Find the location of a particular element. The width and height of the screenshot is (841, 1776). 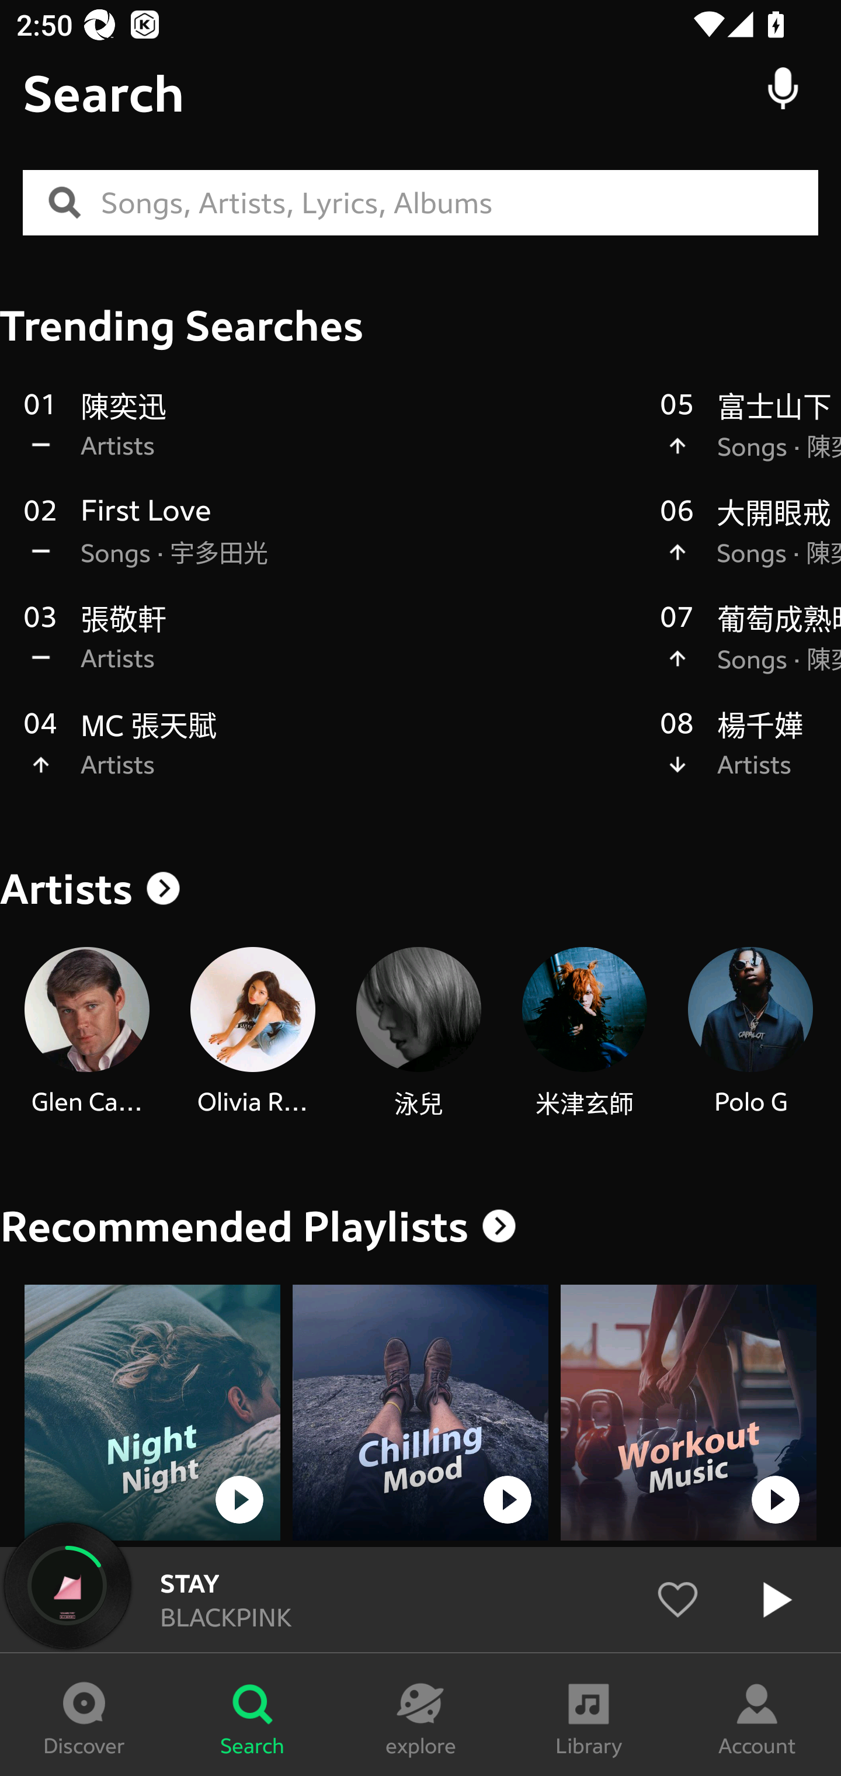

Olivia Rodrigo is located at coordinates (252, 1033).